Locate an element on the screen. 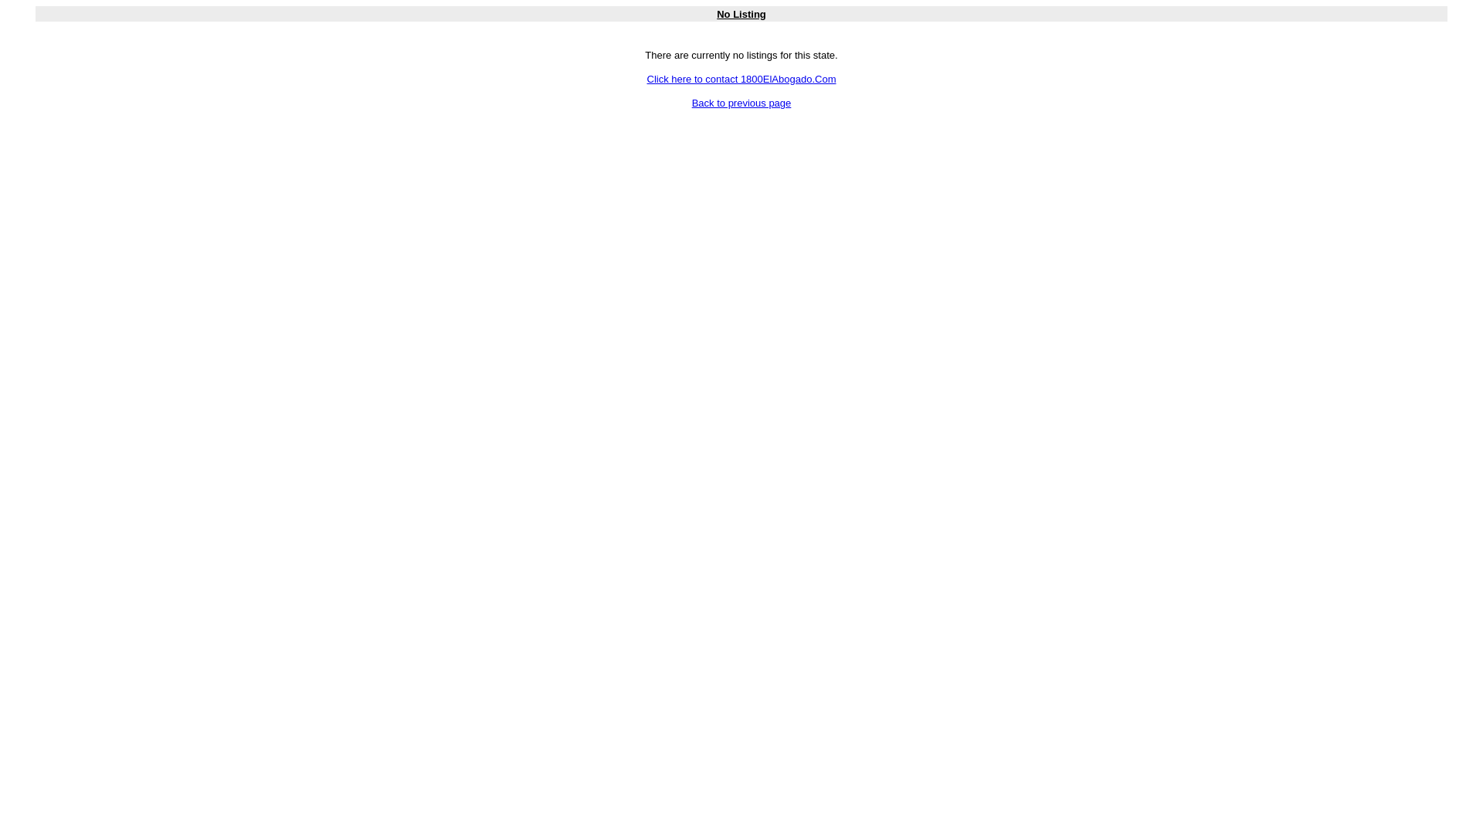 The width and height of the screenshot is (1483, 834). Click here to contact 1800ElAbogado.Com is located at coordinates (741, 79).